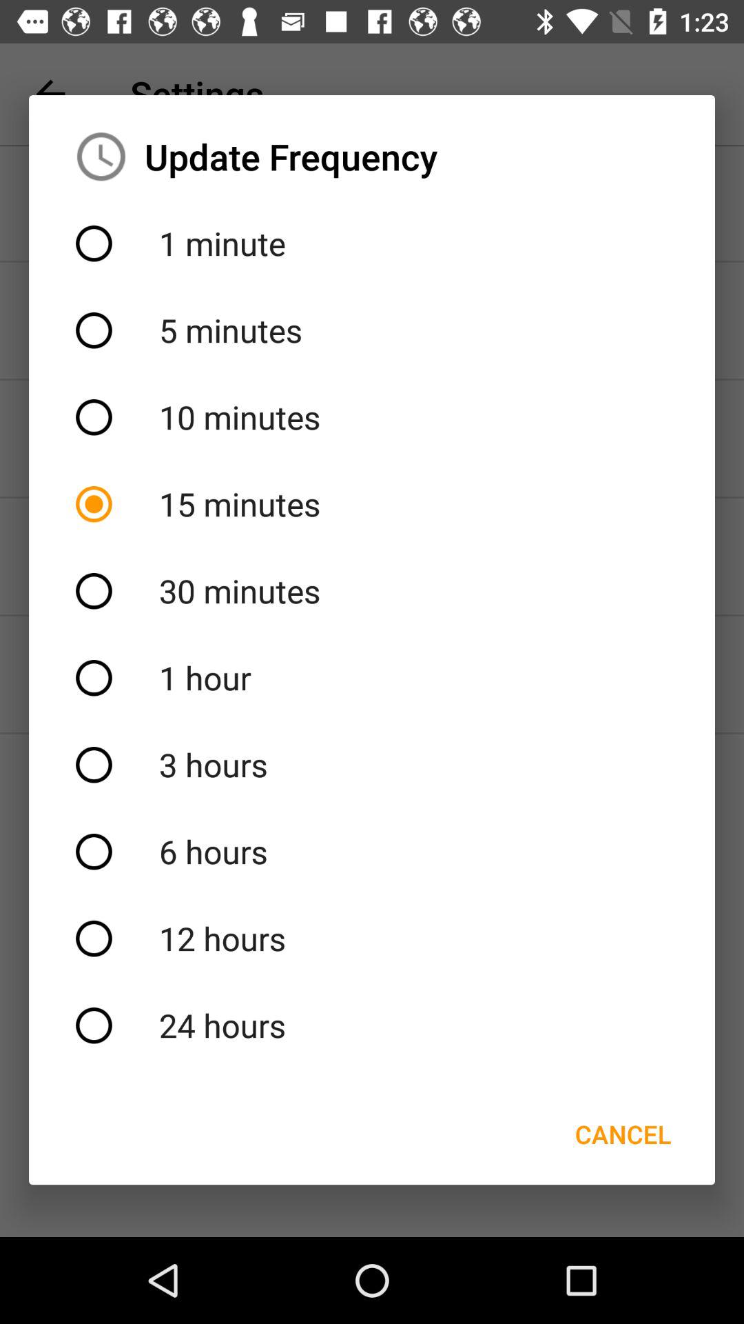 The height and width of the screenshot is (1324, 744). Describe the element at coordinates (372, 765) in the screenshot. I see `choose icon above the 6 hours item` at that location.